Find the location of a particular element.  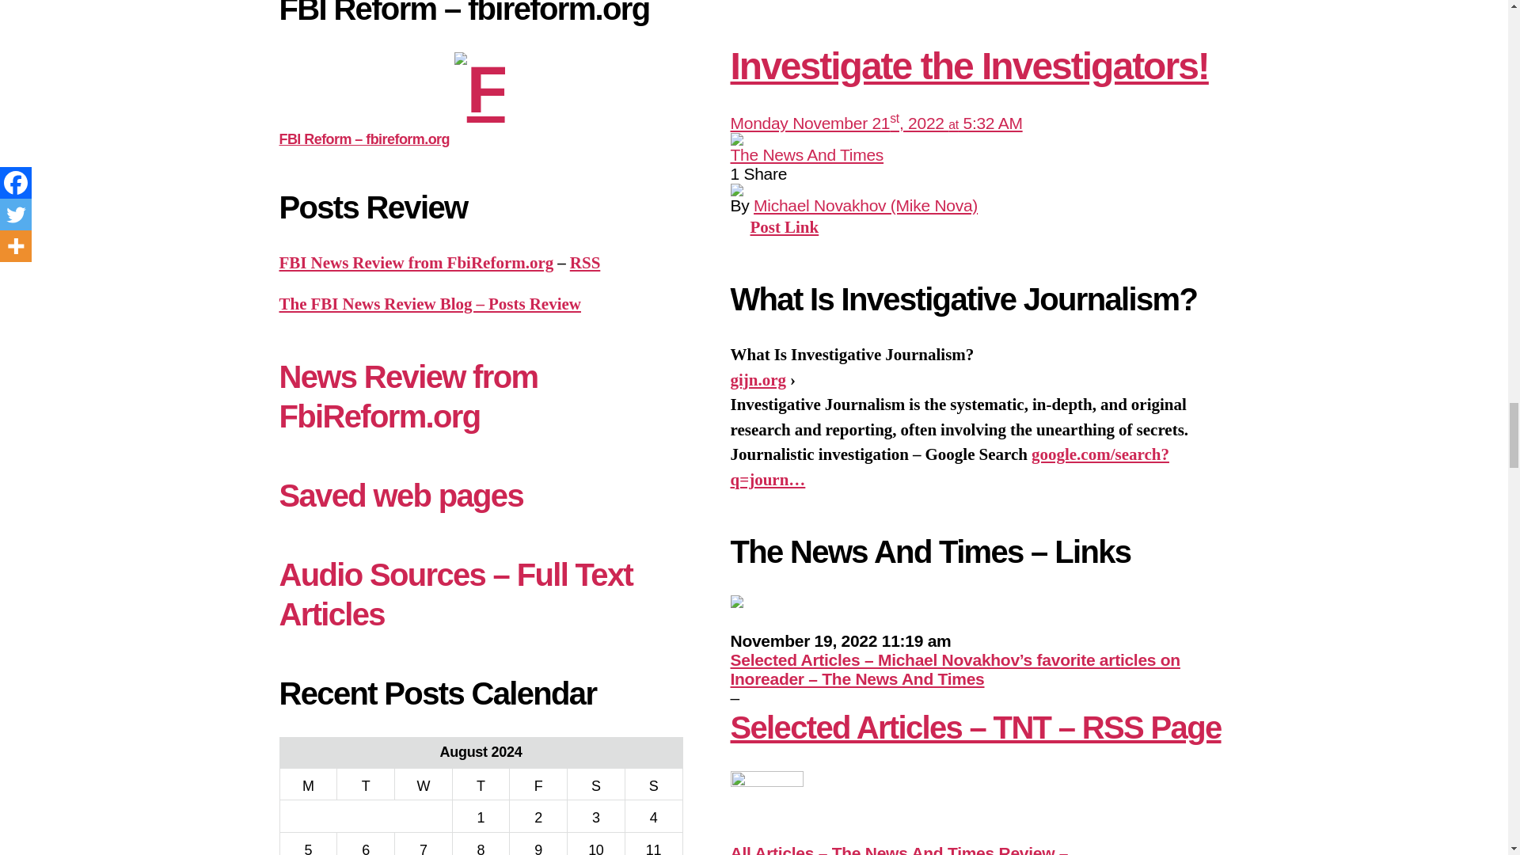

Saturday is located at coordinates (595, 784).